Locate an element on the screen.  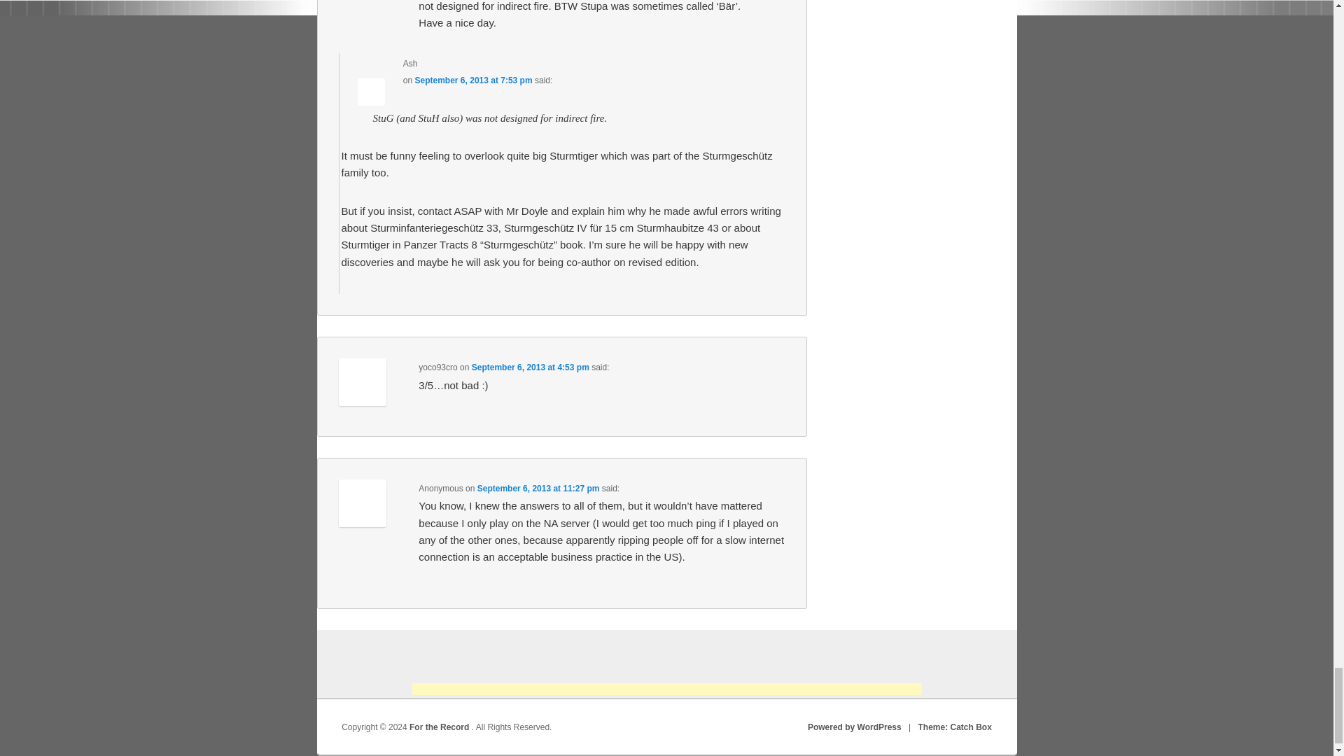
Powered by WordPress is located at coordinates (854, 727).